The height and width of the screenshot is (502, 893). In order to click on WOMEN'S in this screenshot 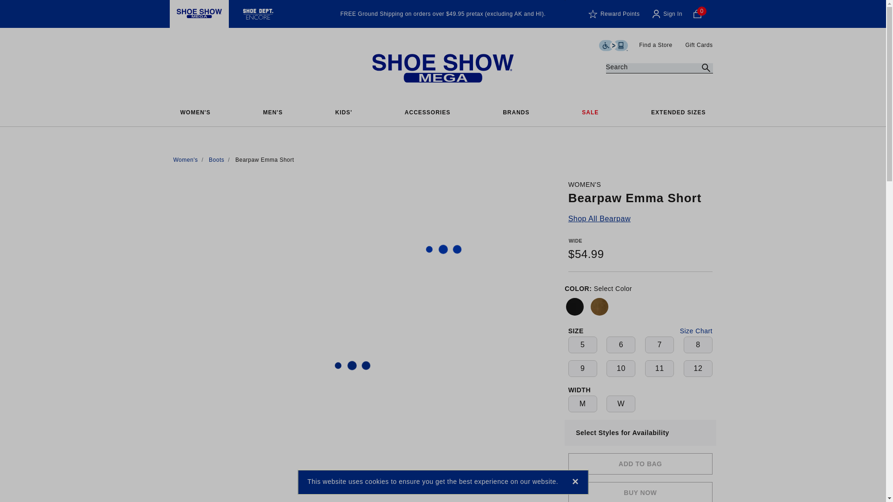, I will do `click(195, 112)`.